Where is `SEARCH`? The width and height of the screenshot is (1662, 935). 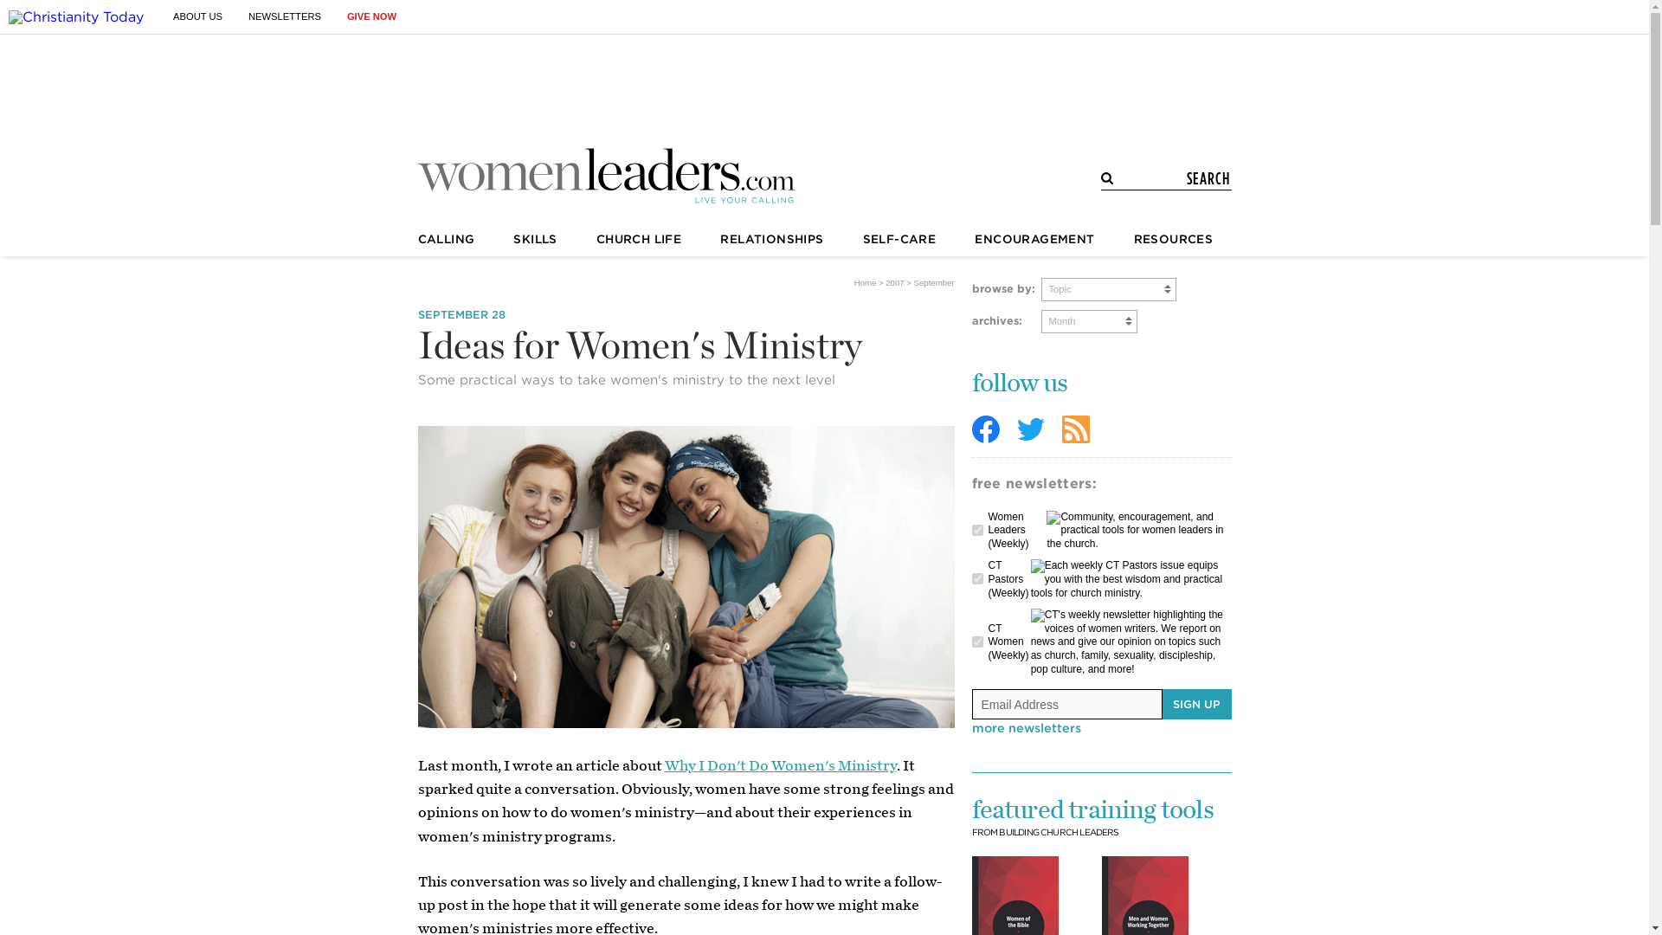
SEARCH is located at coordinates (1172, 178).